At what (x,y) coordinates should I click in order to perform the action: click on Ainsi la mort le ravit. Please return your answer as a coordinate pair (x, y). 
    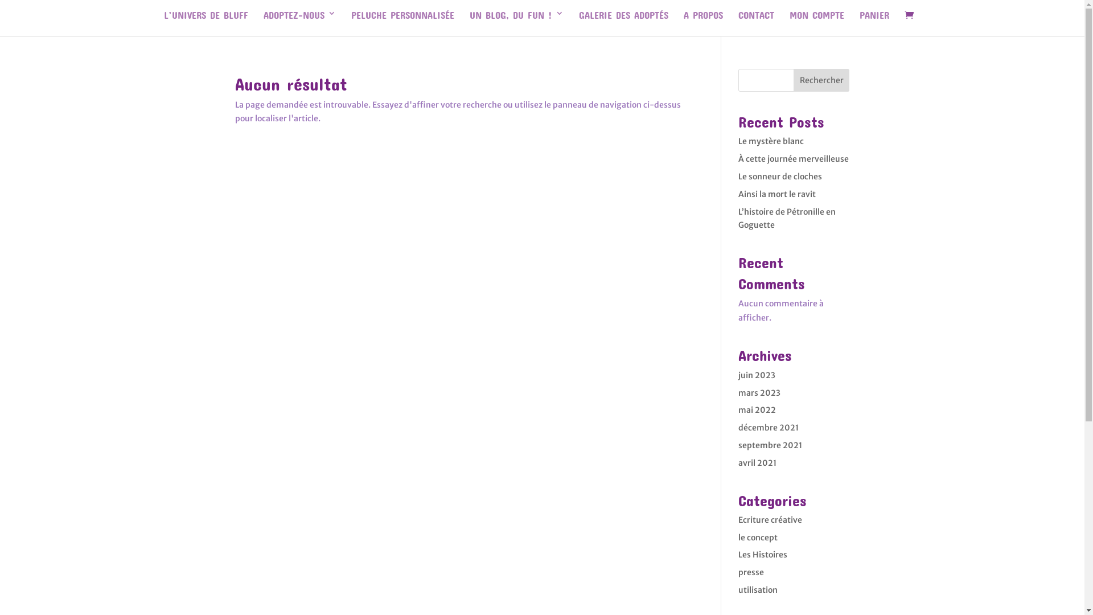
    Looking at the image, I should click on (777, 194).